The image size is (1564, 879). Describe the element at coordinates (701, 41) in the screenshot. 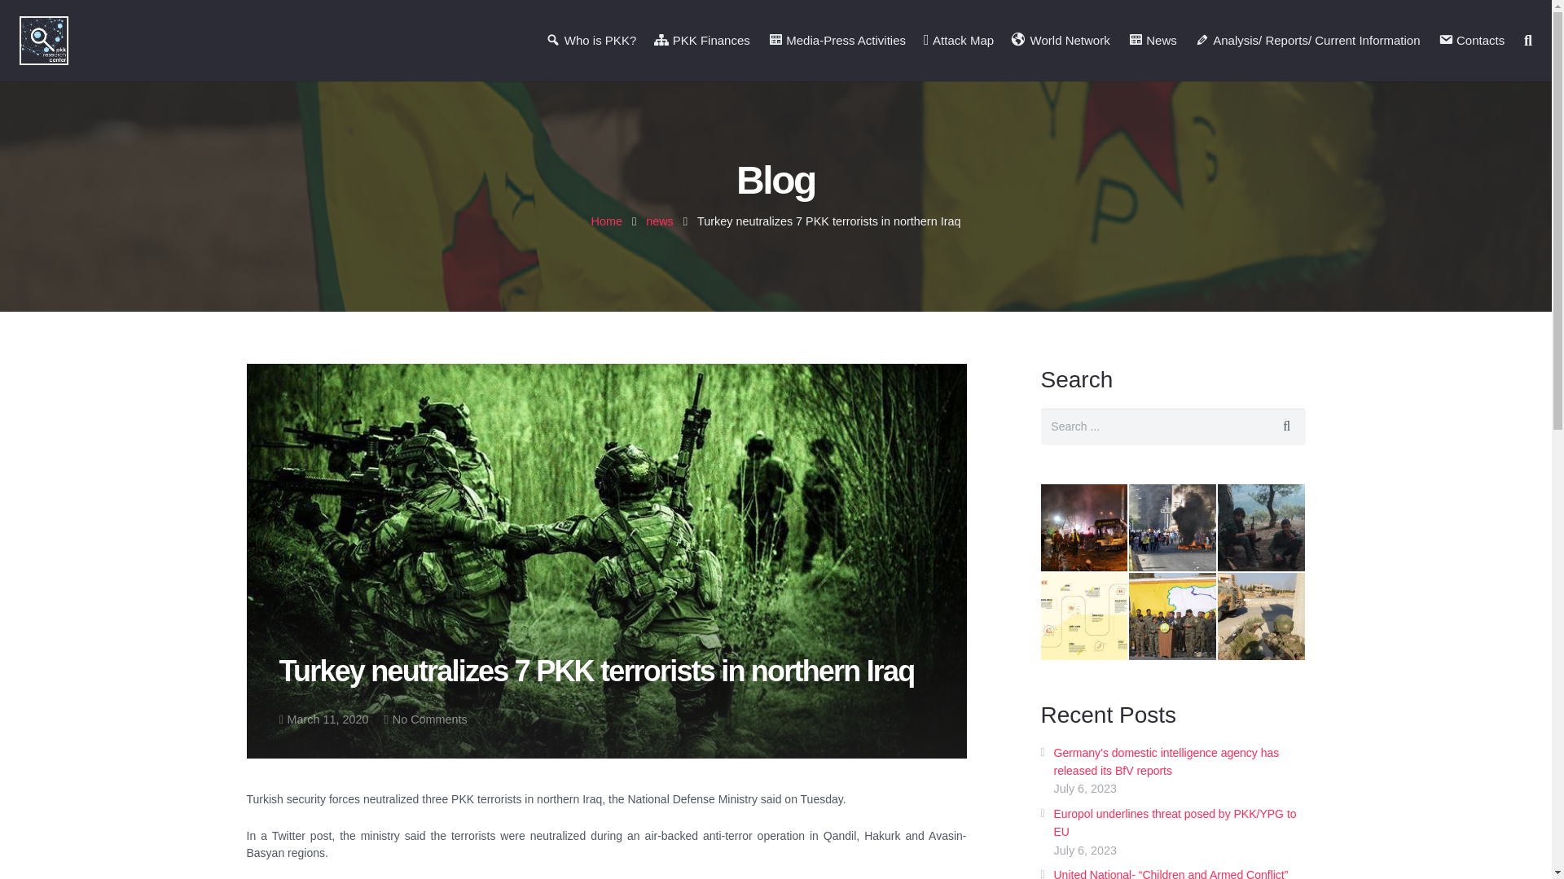

I see `PKK Finances` at that location.